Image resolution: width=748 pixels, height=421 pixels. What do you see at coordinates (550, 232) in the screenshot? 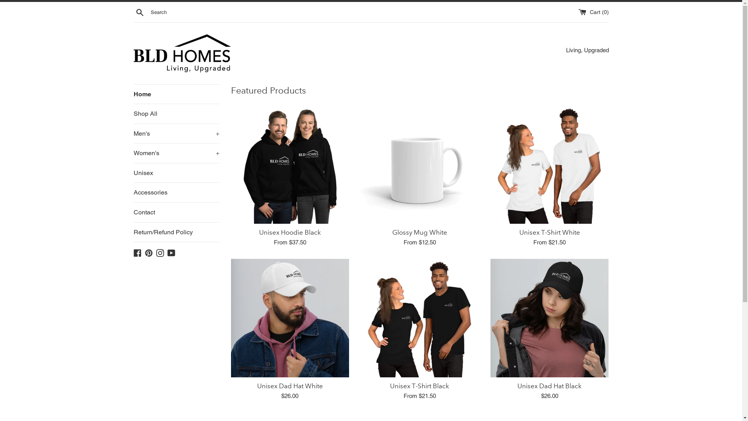
I see `Unisex T-Shirt White` at bounding box center [550, 232].